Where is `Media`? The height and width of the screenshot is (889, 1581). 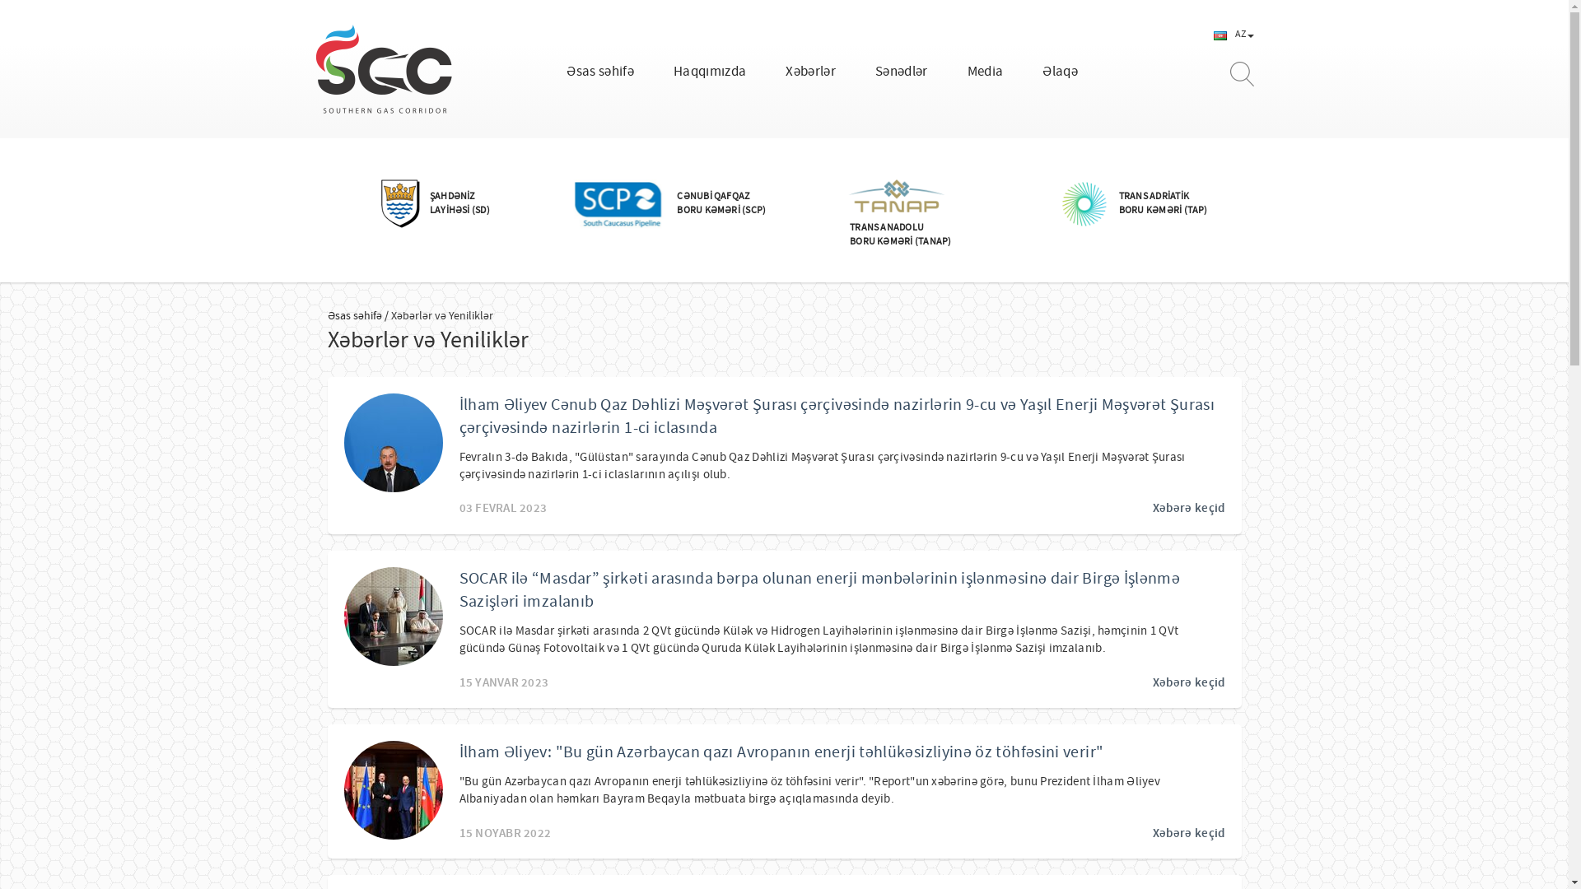 Media is located at coordinates (986, 71).